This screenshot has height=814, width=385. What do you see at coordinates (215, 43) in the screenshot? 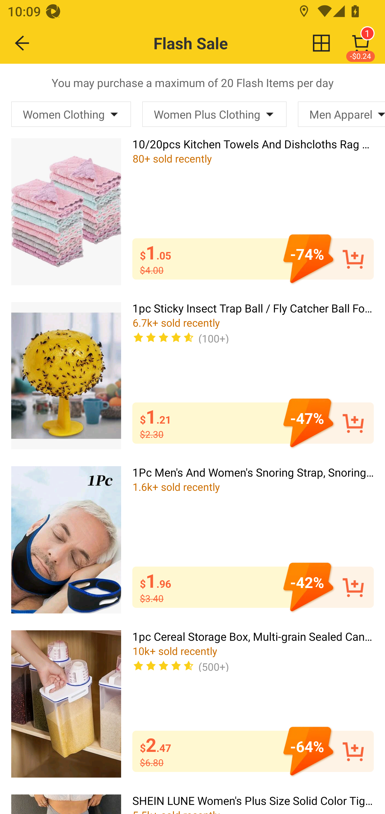
I see `Flash Sale change view 1 -$0.24` at bounding box center [215, 43].